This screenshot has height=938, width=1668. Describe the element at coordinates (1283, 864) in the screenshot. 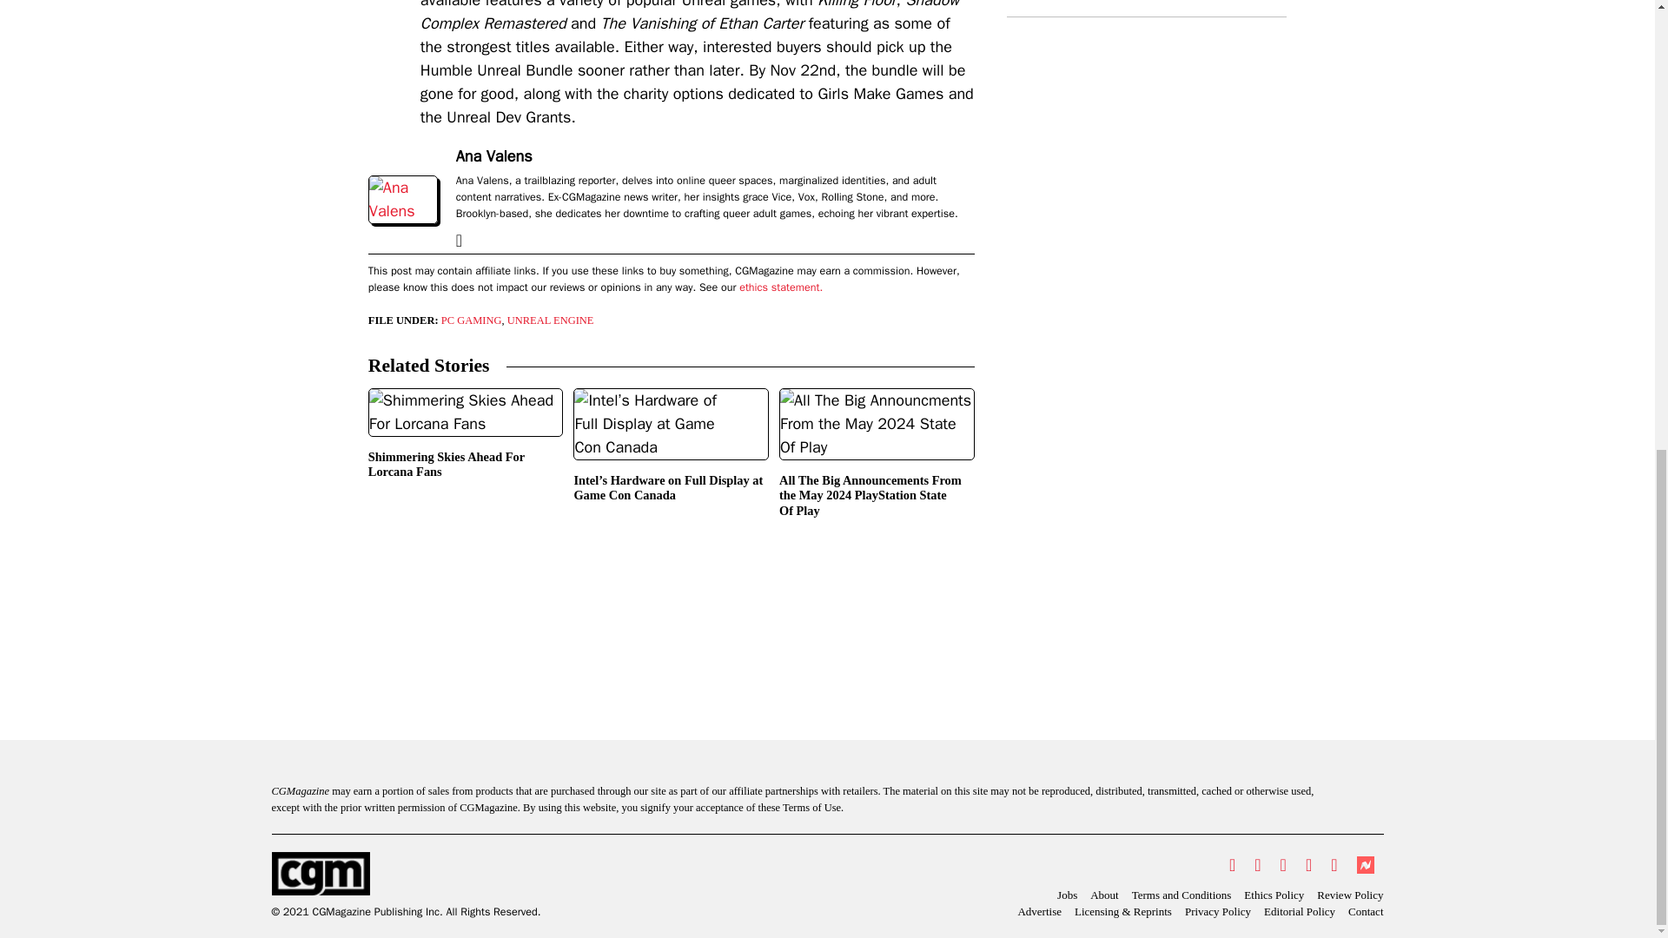

I see `Instagram Profile` at that location.